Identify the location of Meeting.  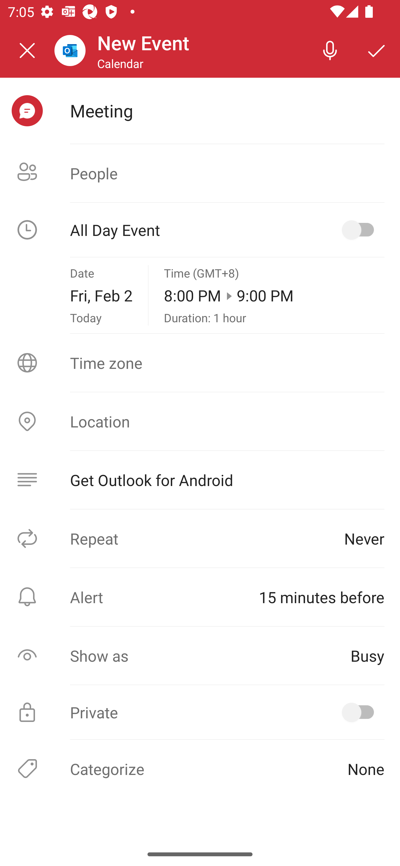
(227, 110).